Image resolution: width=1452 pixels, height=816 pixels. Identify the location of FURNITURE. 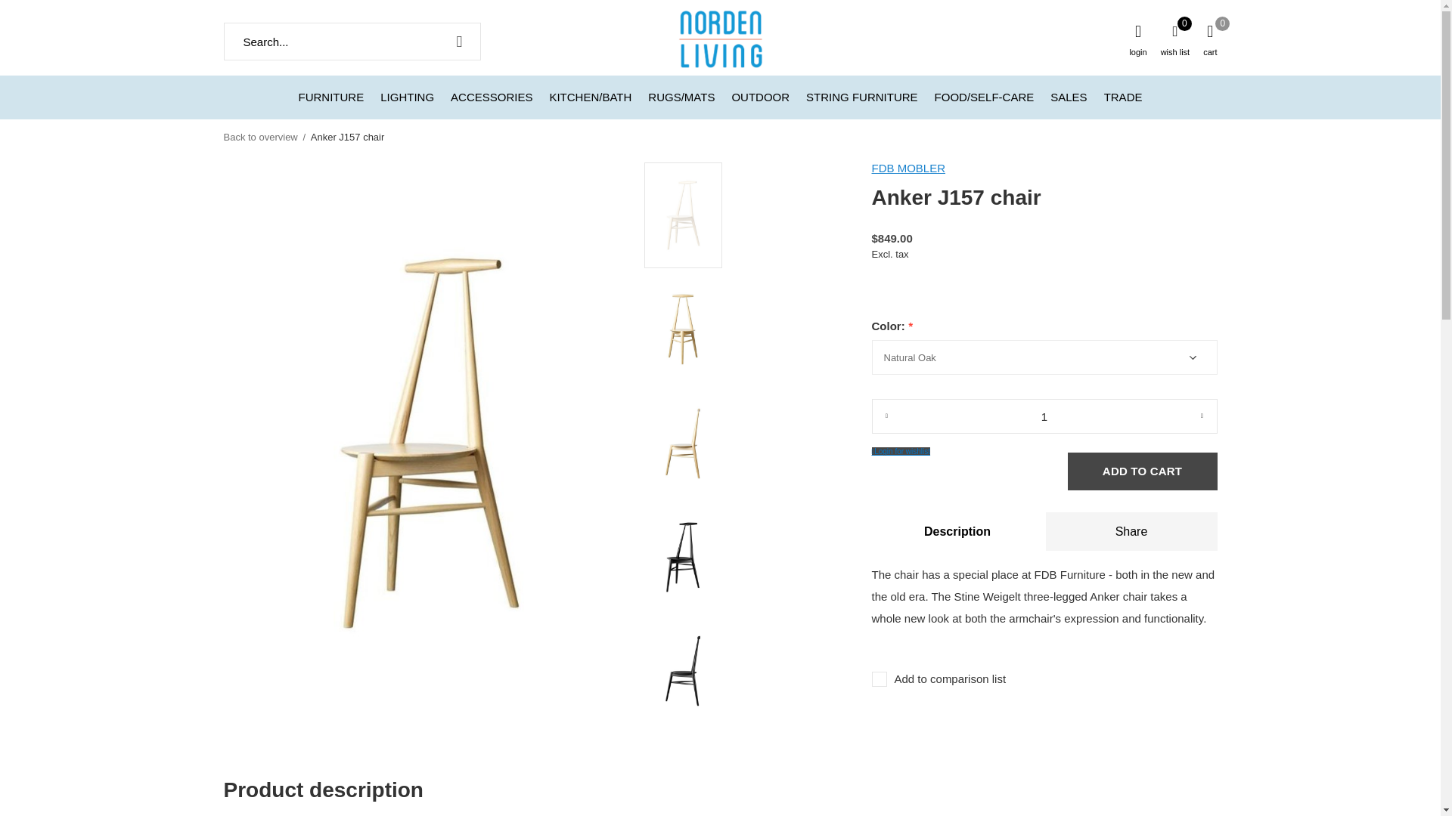
(331, 97).